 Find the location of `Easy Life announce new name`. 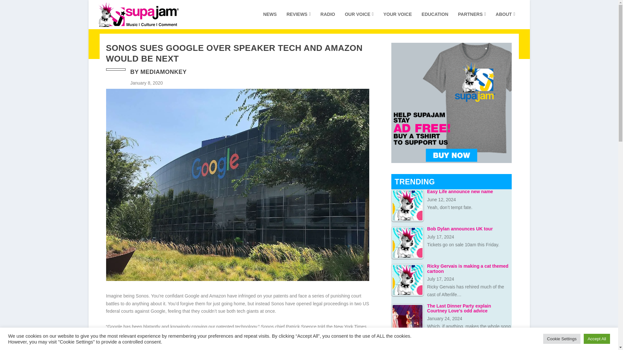

Easy Life announce new name is located at coordinates (407, 205).